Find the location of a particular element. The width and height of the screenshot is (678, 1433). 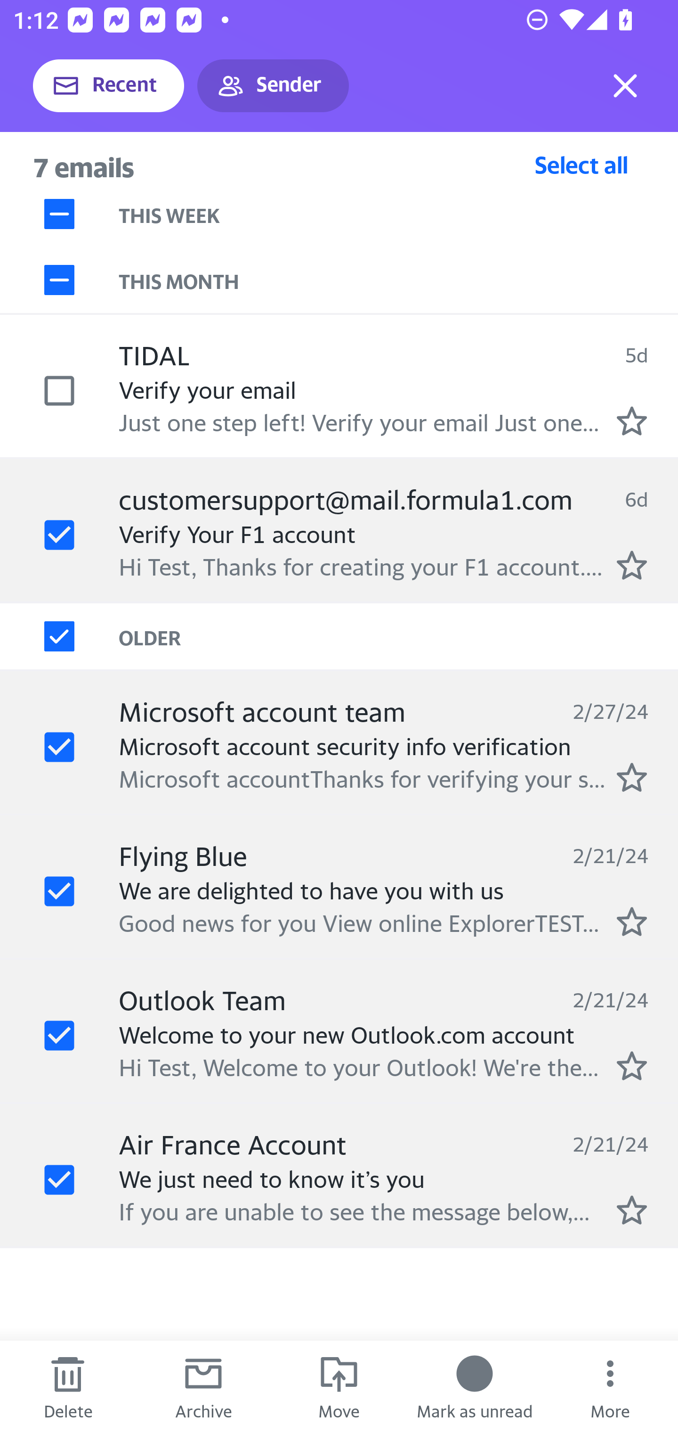

Mark as unread is located at coordinates (475, 1387).